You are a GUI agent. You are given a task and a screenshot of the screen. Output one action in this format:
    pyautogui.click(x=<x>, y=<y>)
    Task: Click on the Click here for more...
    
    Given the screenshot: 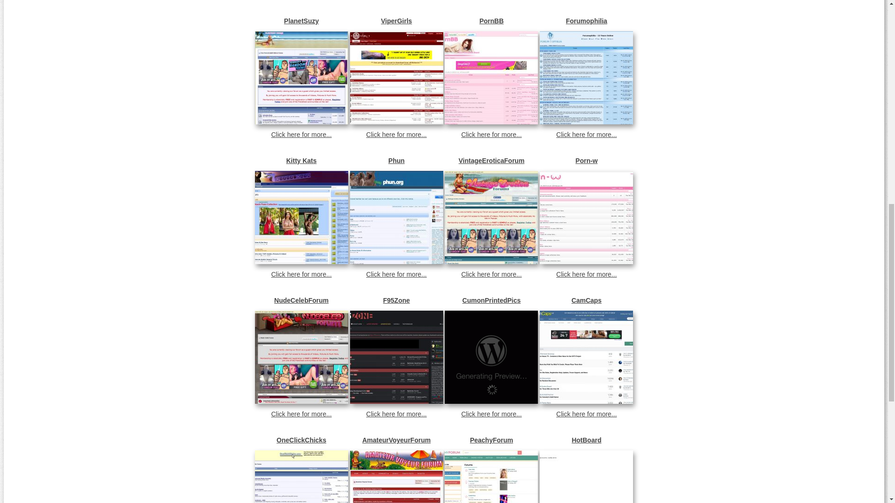 What is the action you would take?
    pyautogui.click(x=491, y=274)
    